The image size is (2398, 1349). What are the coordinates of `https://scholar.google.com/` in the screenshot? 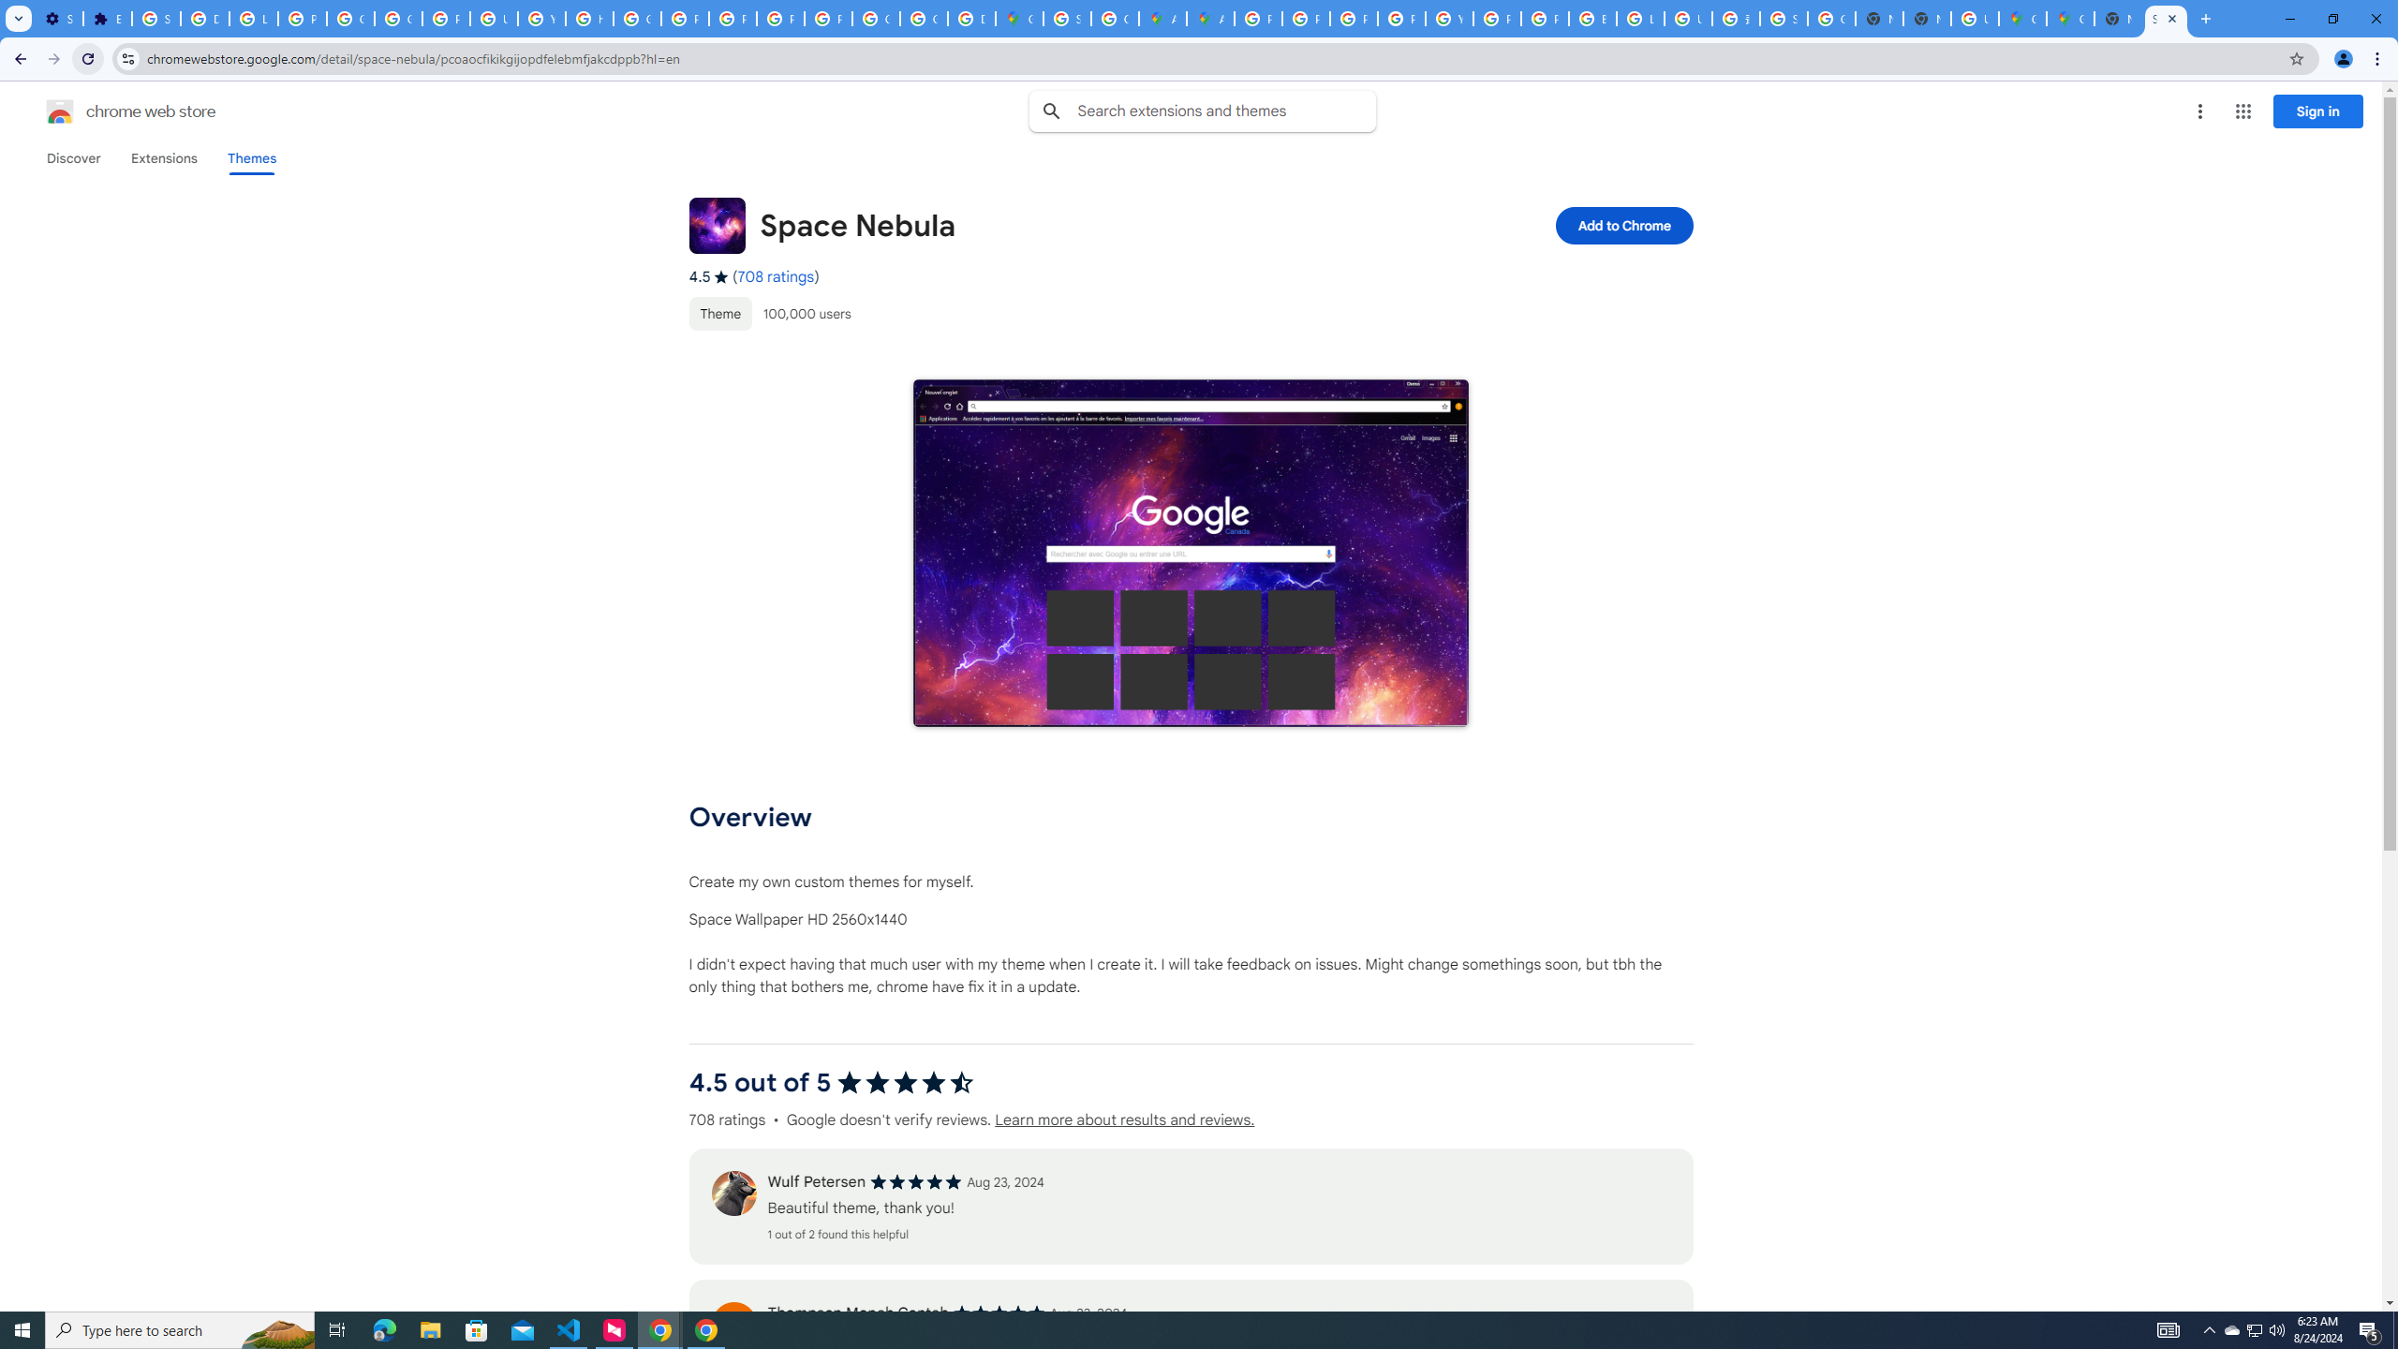 It's located at (588, 19).